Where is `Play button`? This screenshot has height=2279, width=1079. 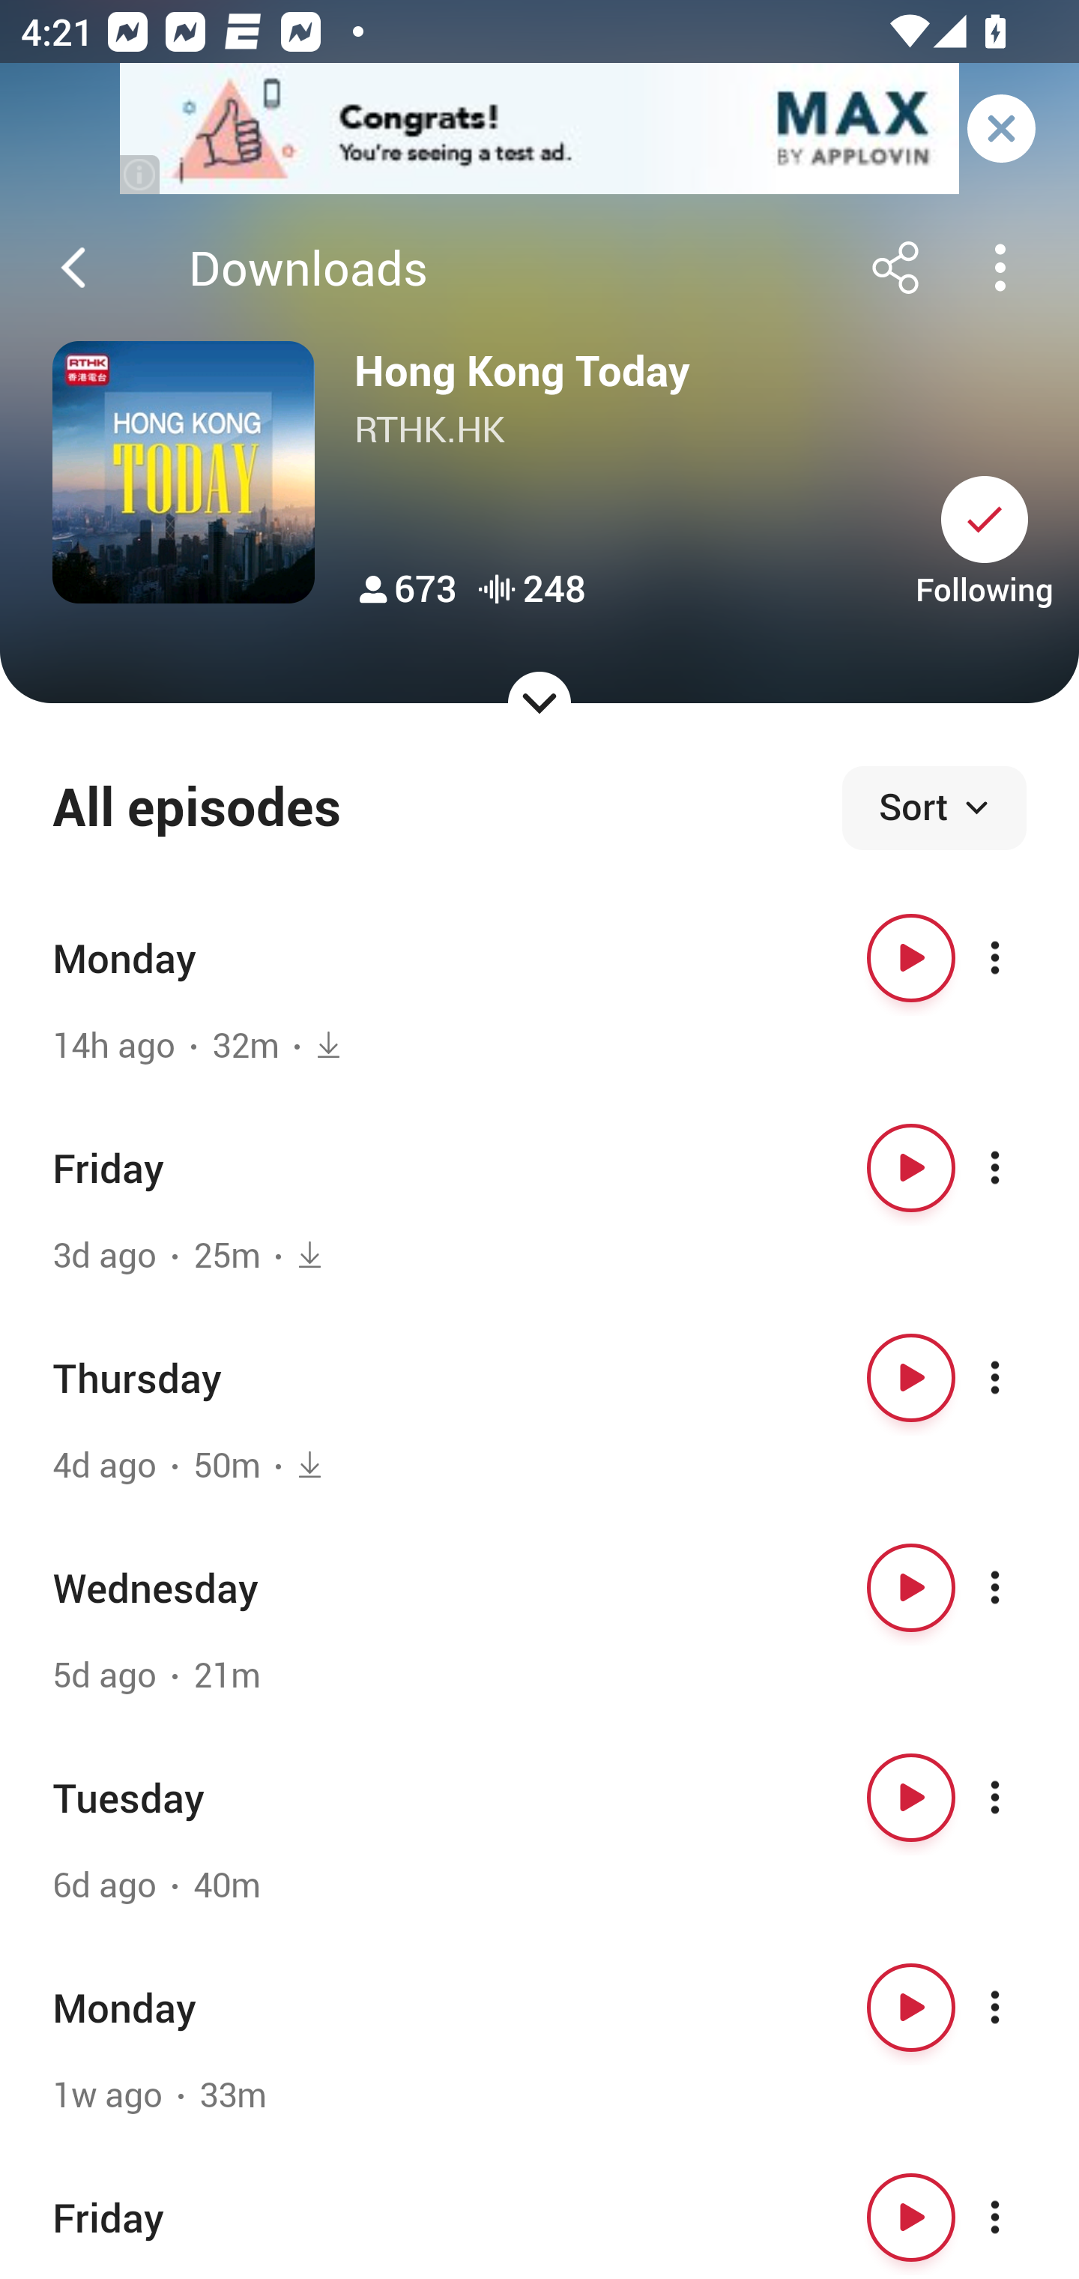 Play button is located at coordinates (911, 2008).